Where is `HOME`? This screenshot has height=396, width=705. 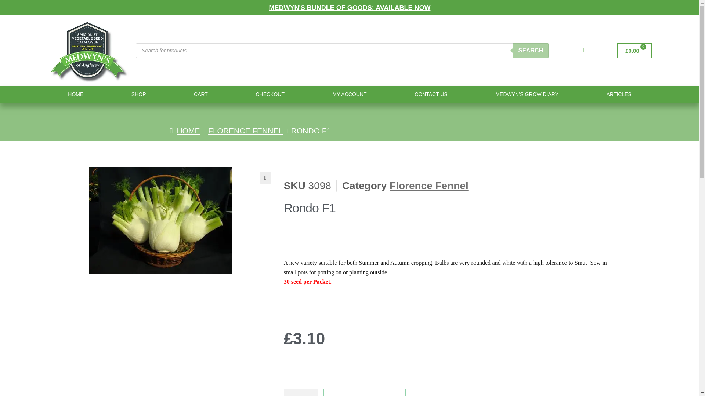
HOME is located at coordinates (76, 94).